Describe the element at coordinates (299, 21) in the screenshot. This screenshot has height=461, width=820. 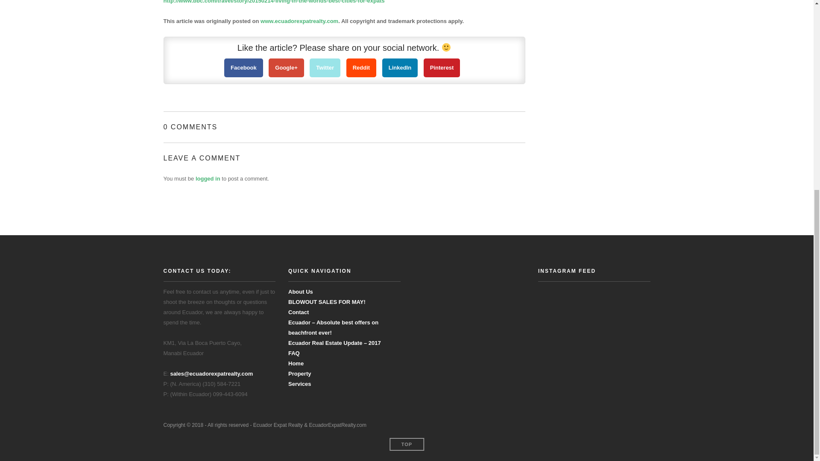
I see `www.ecuadorexpatrealty.com` at that location.